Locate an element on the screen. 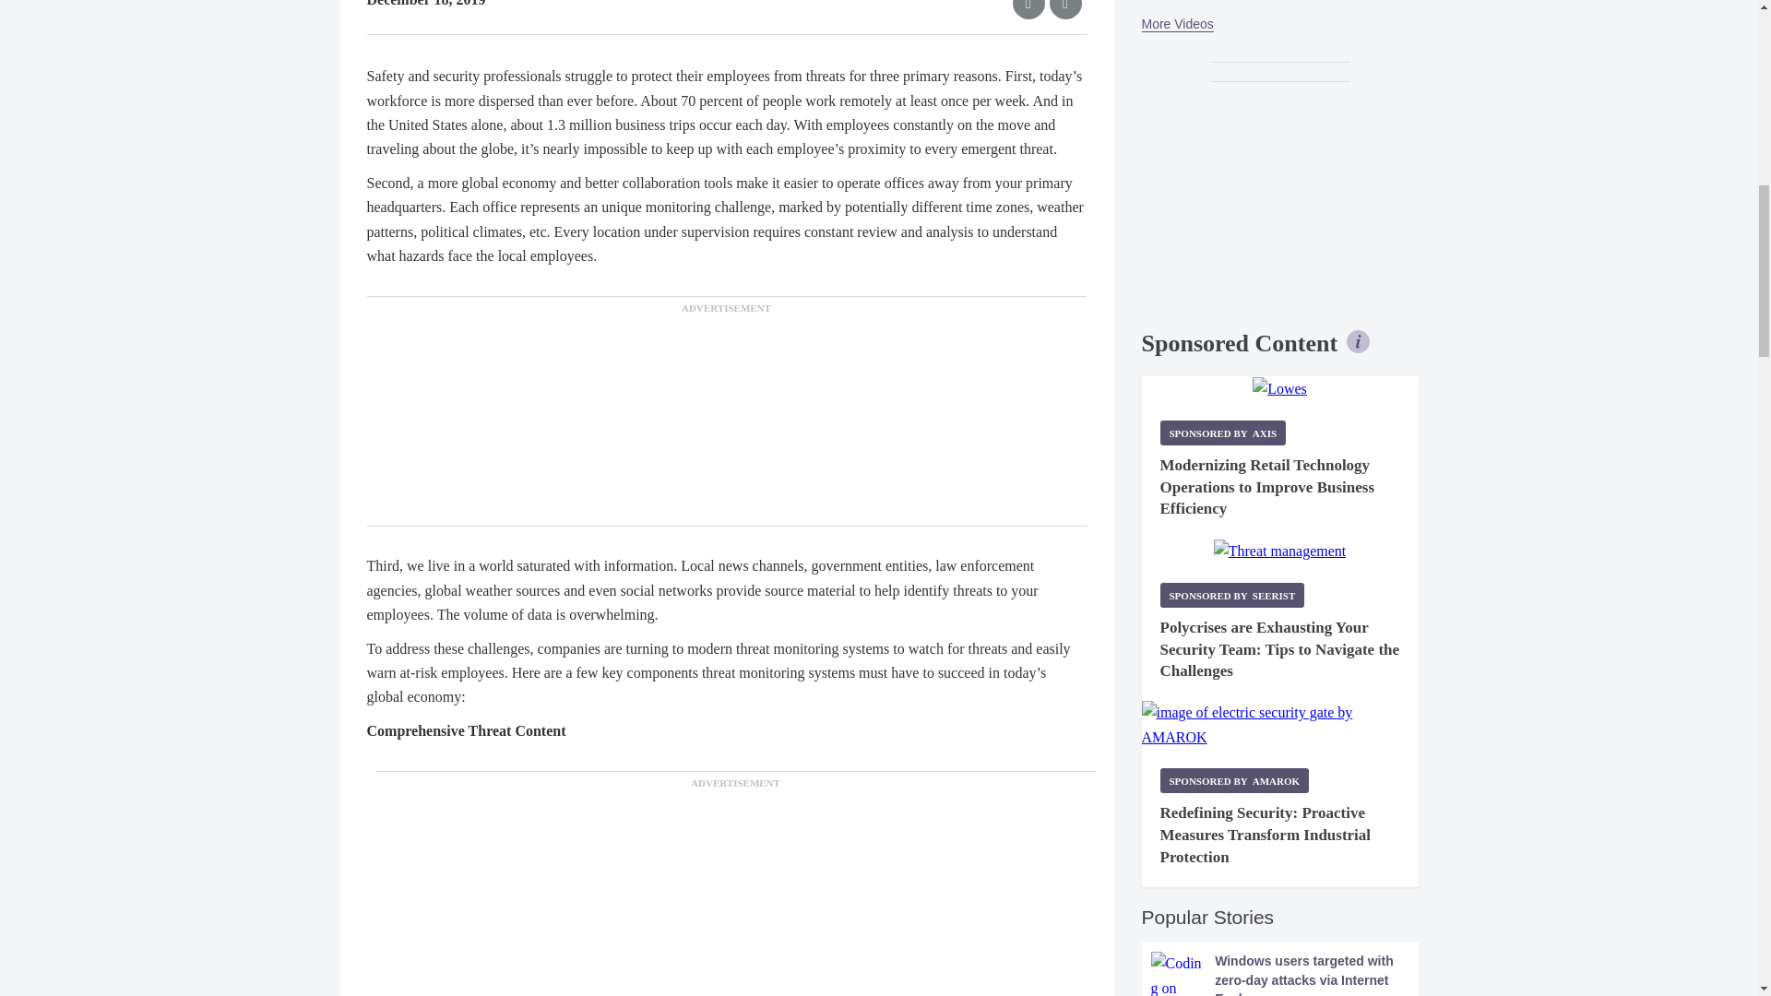 The width and height of the screenshot is (1771, 996). Sponsored by Axis is located at coordinates (1223, 432).